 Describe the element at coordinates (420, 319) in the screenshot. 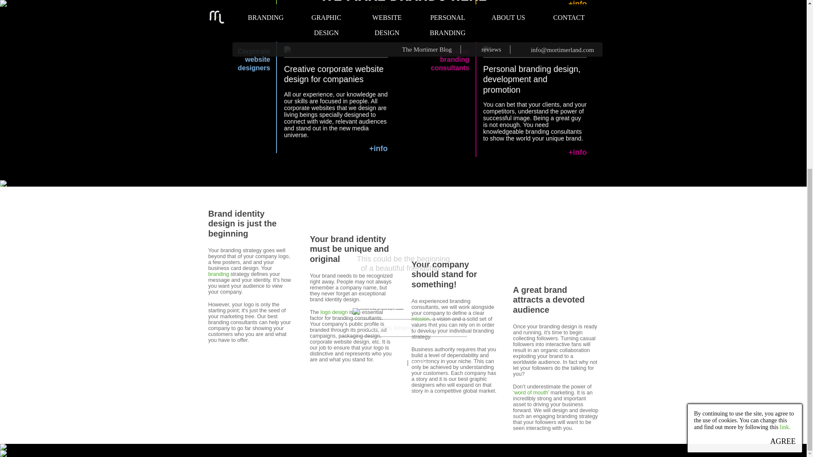

I see `mission` at that location.